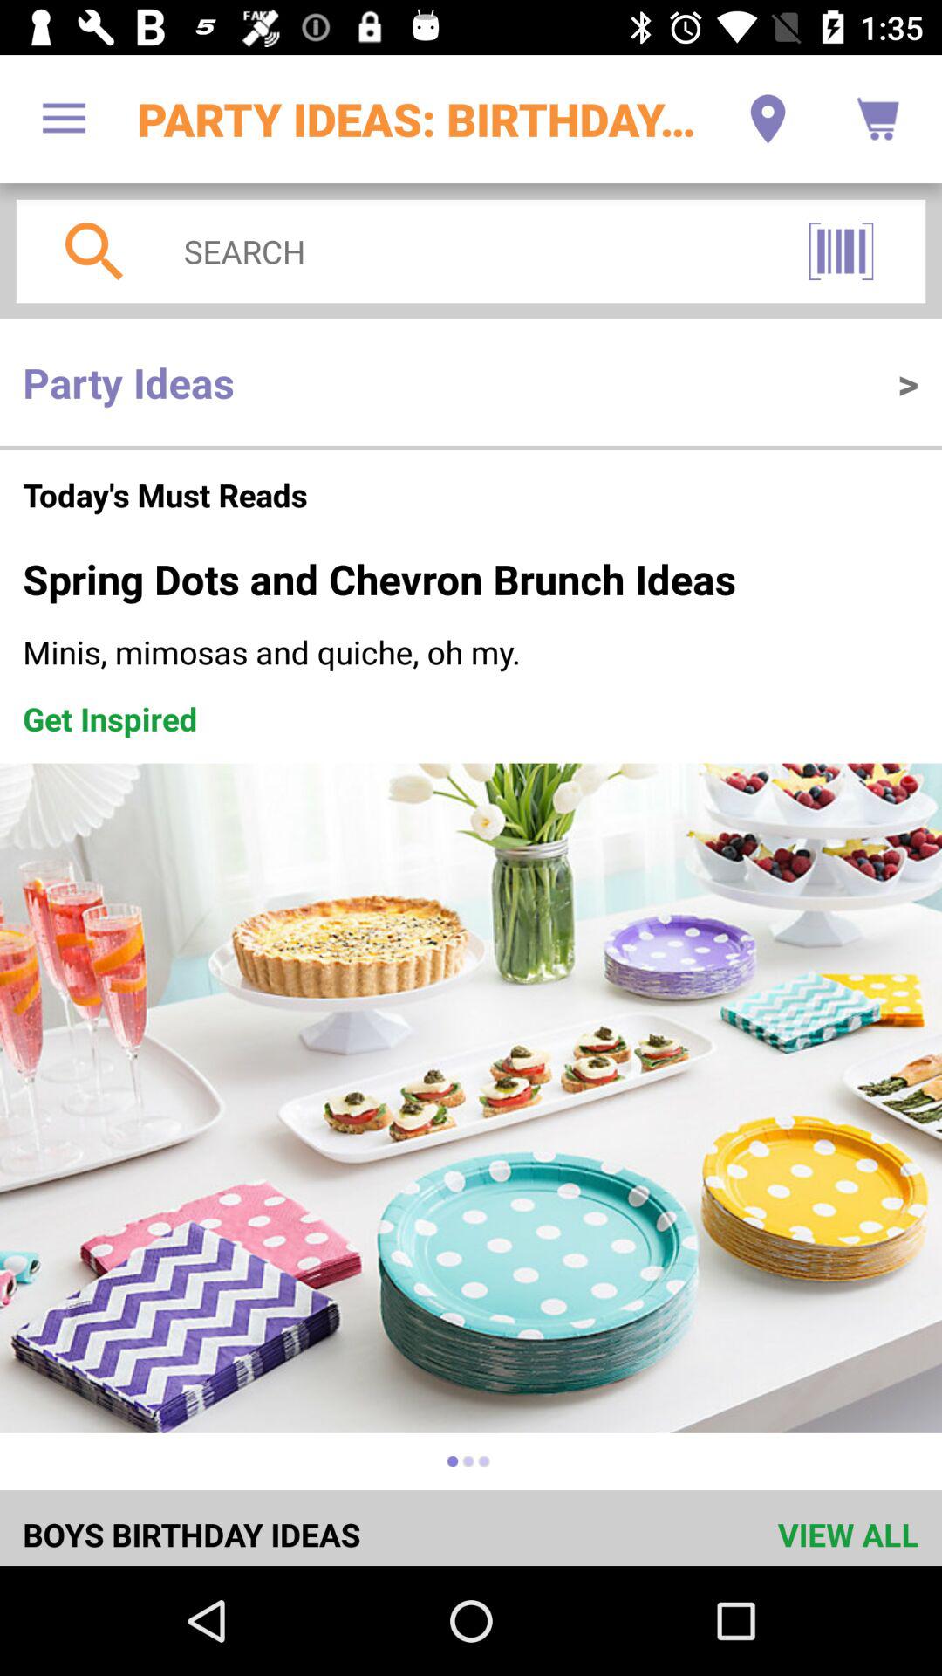 This screenshot has height=1676, width=942. Describe the element at coordinates (768, 119) in the screenshot. I see `tap app to the right of the party ideas birthday` at that location.